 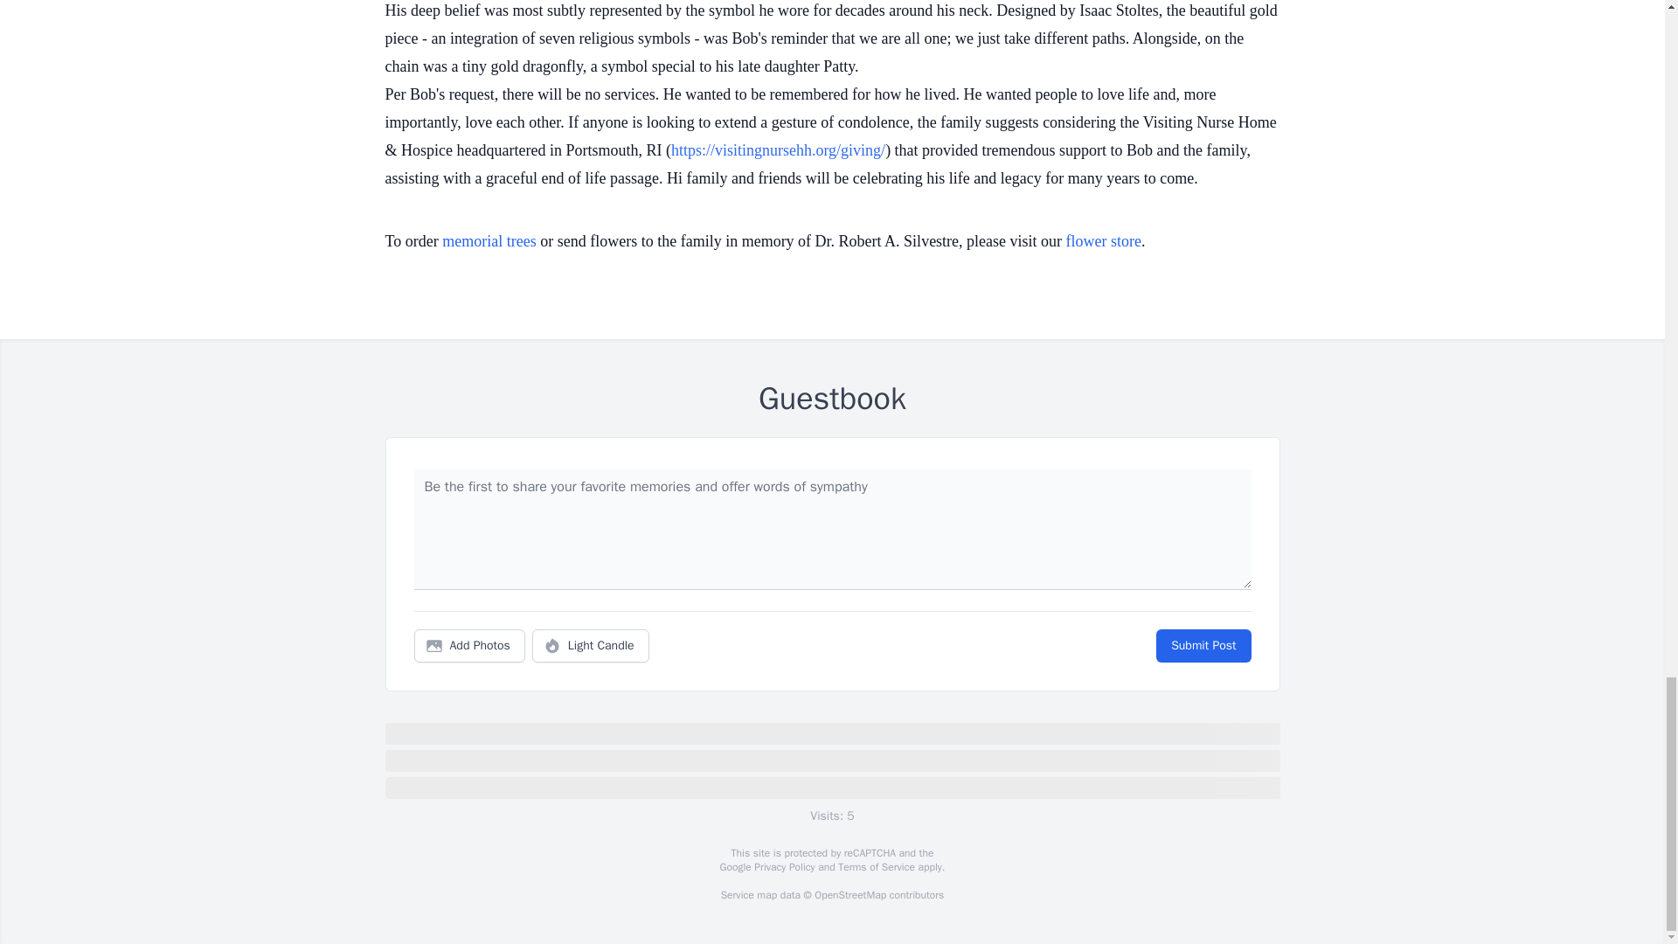 I want to click on OpenStreetMap, so click(x=849, y=895).